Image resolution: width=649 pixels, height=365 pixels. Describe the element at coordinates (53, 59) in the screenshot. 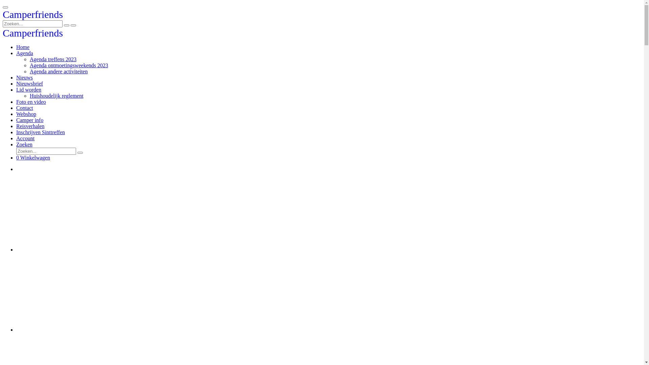

I see `Agenda treffens 2023` at that location.